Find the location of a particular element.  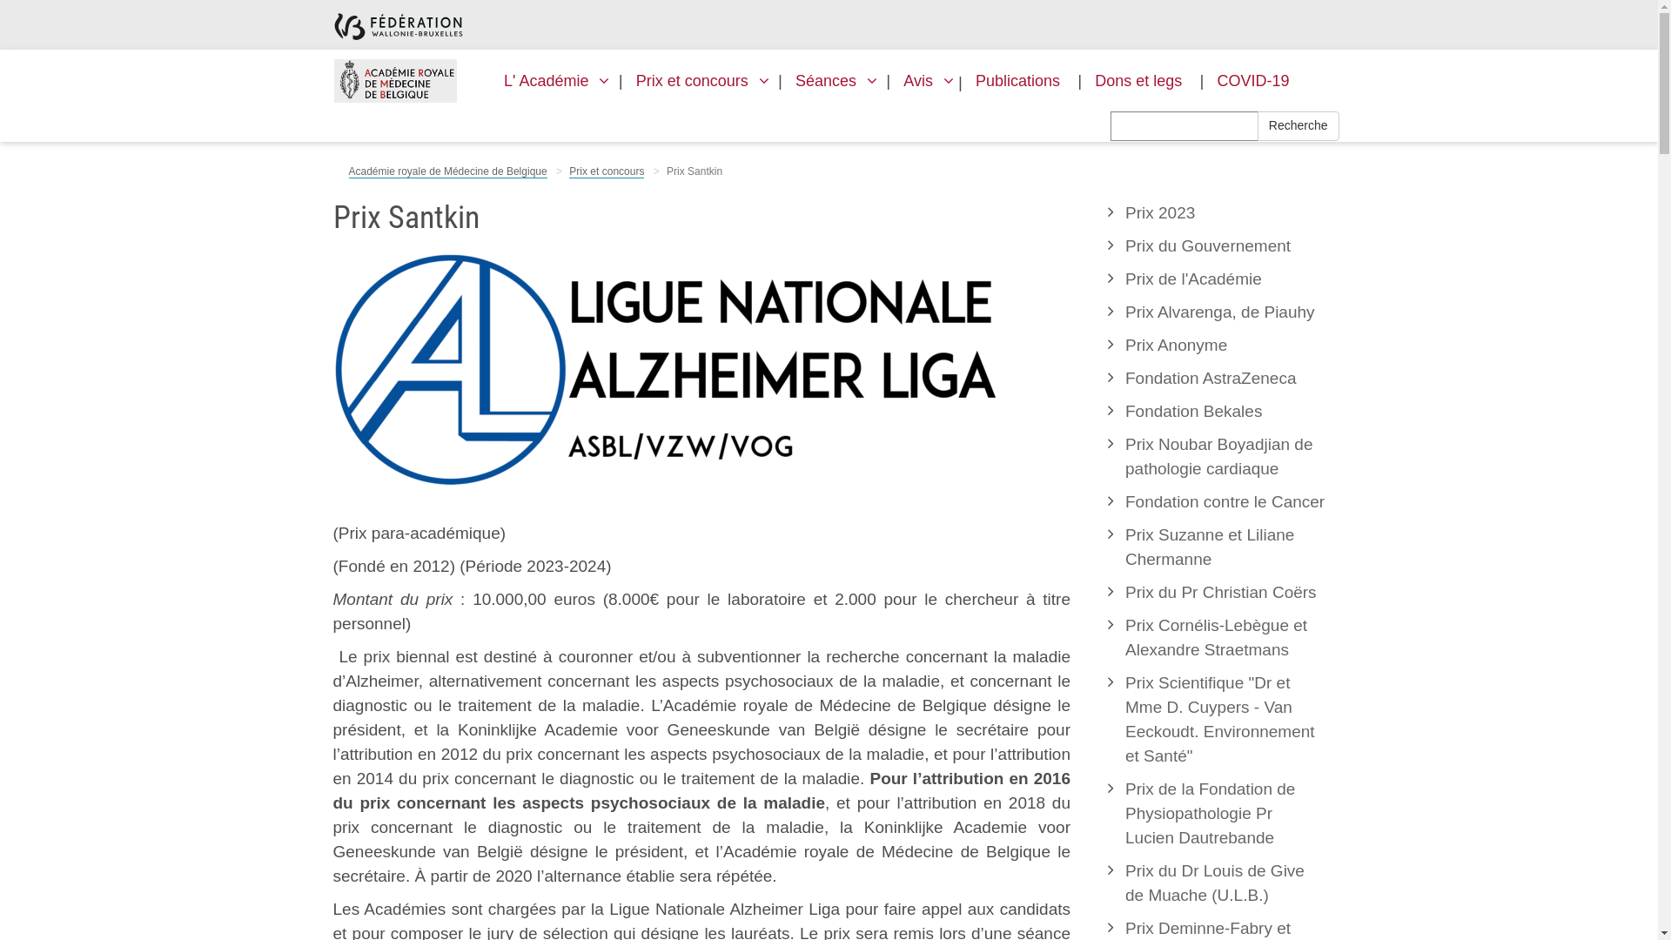

Prix et concours is located at coordinates (698, 81).